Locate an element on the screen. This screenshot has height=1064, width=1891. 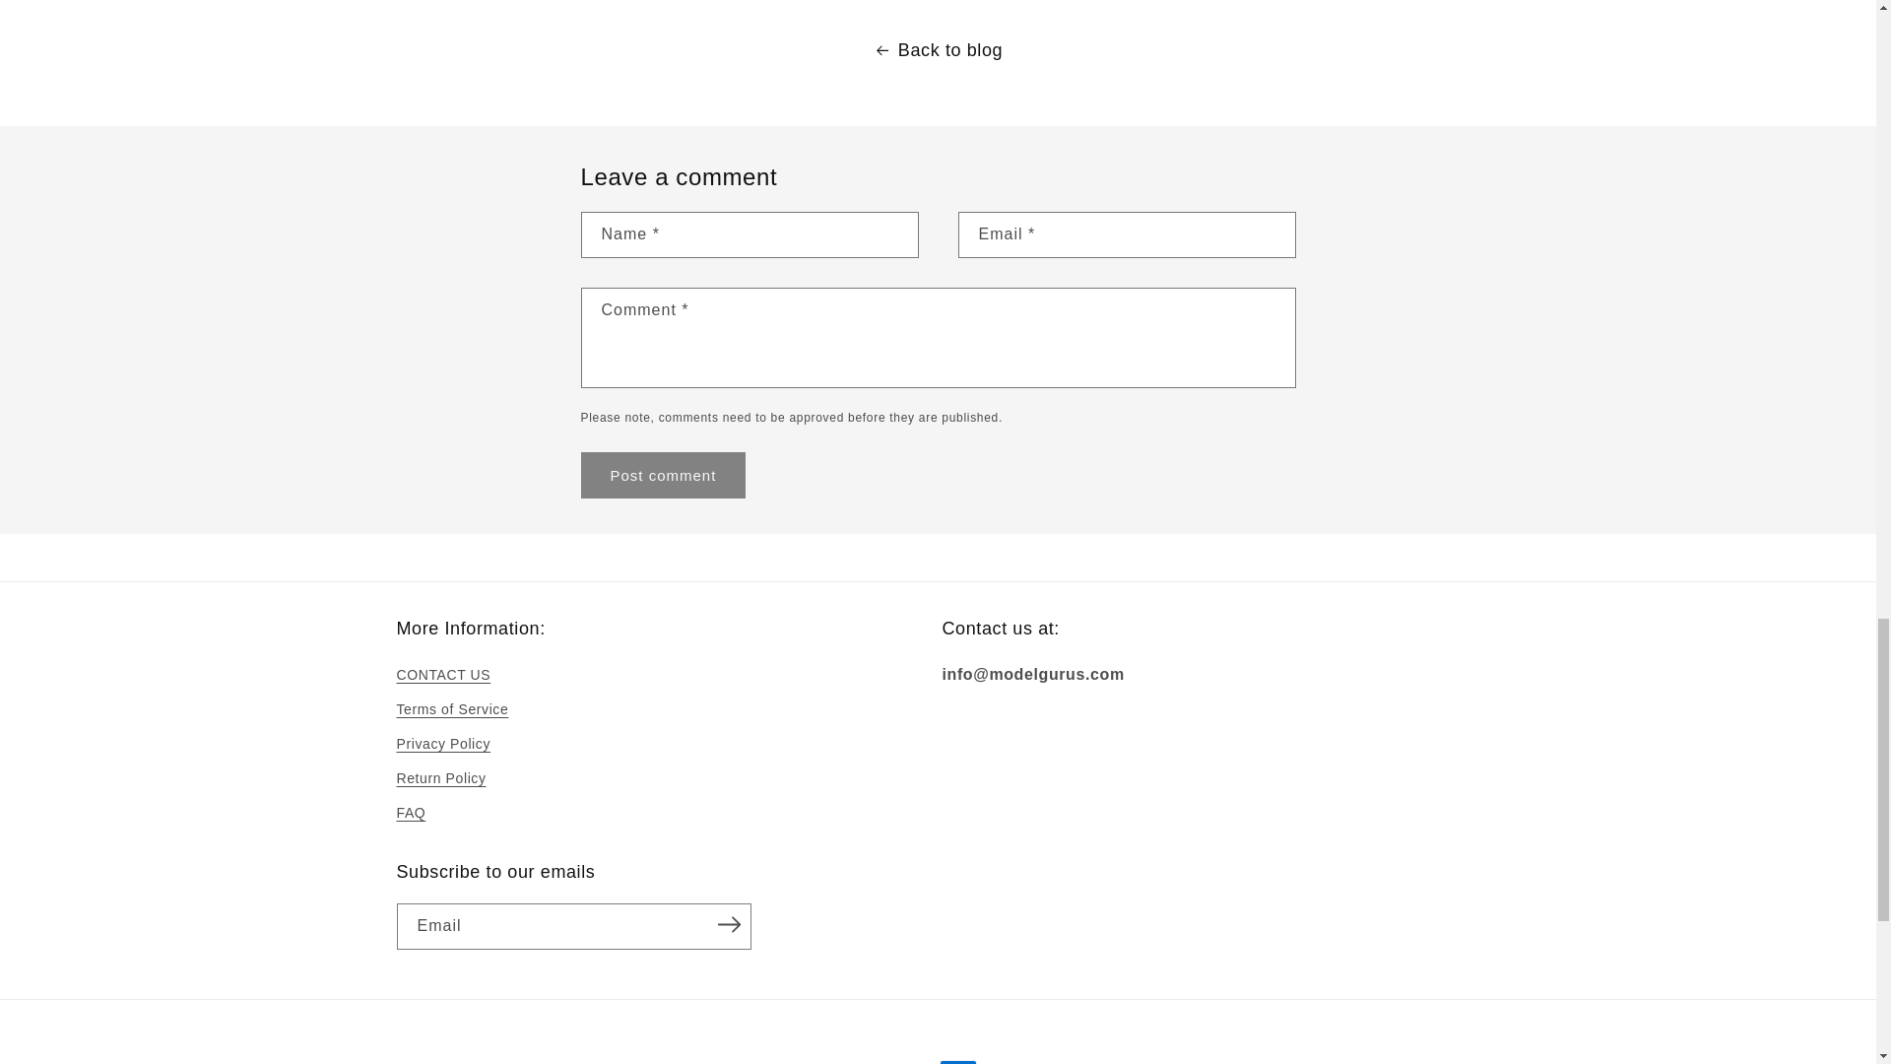
Terms of Service is located at coordinates (451, 709).